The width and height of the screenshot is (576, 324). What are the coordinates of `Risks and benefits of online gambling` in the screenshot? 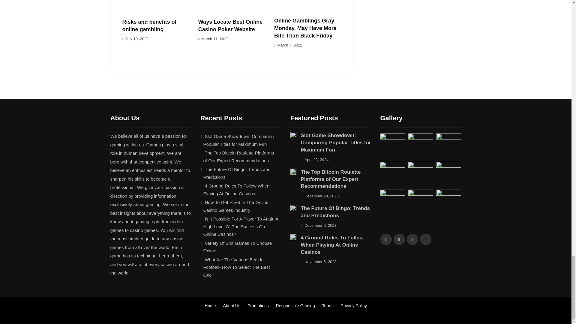 It's located at (149, 25).